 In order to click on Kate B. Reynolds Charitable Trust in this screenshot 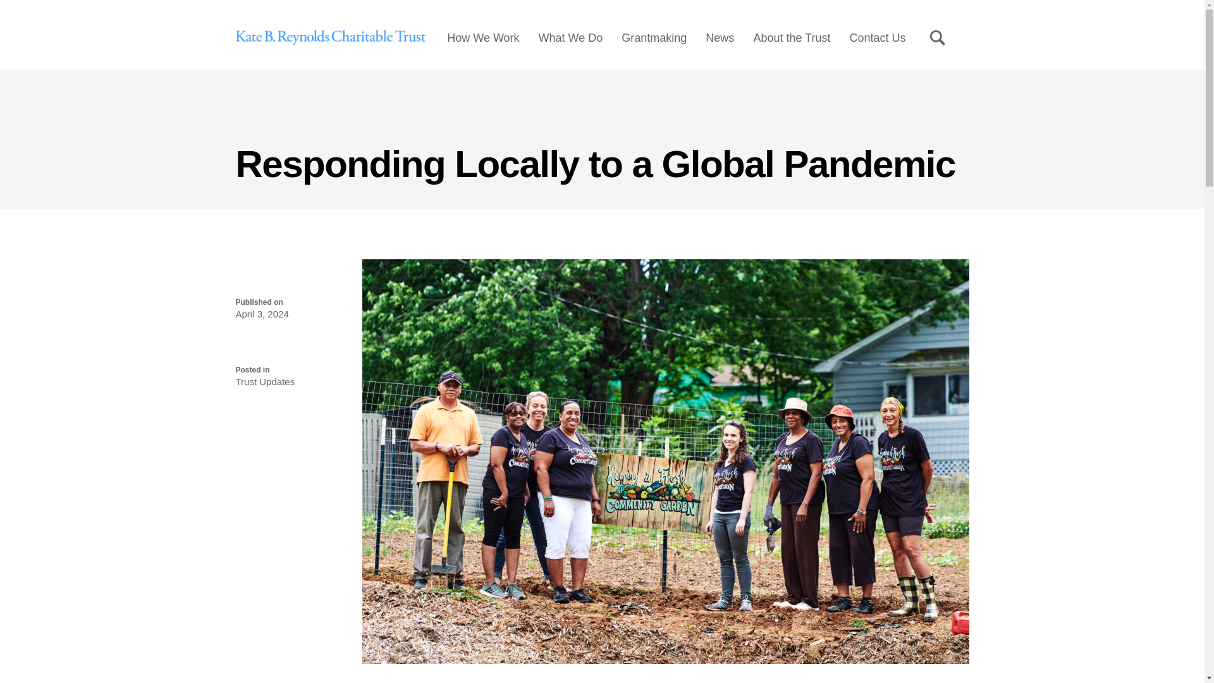, I will do `click(330, 38)`.